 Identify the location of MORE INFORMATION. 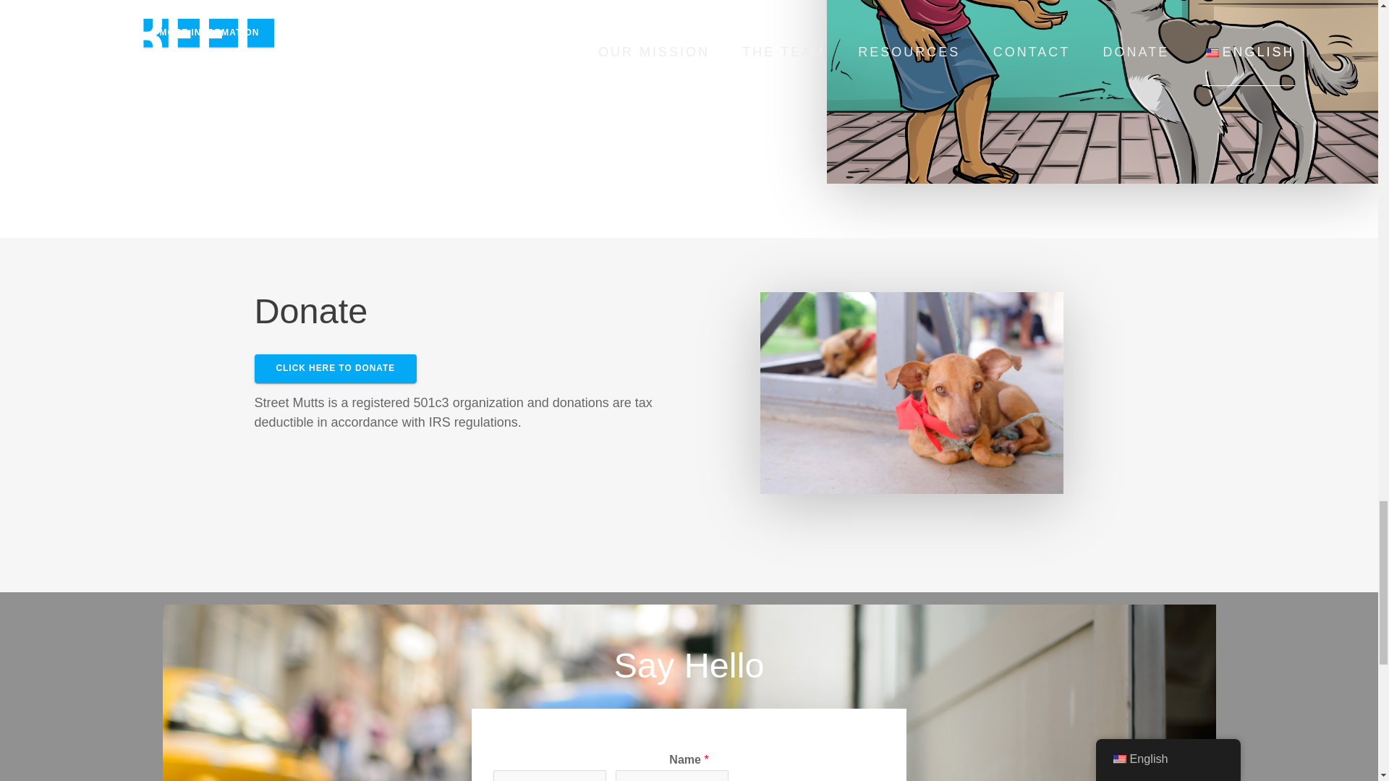
(208, 32).